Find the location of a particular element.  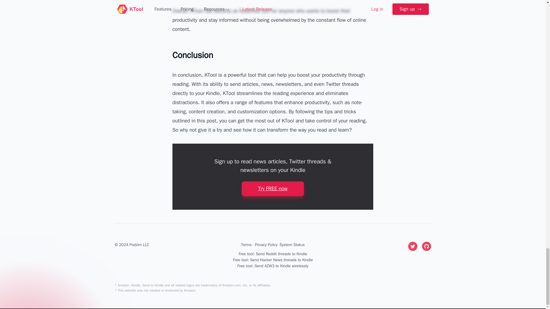

KTool on Github is located at coordinates (426, 246).